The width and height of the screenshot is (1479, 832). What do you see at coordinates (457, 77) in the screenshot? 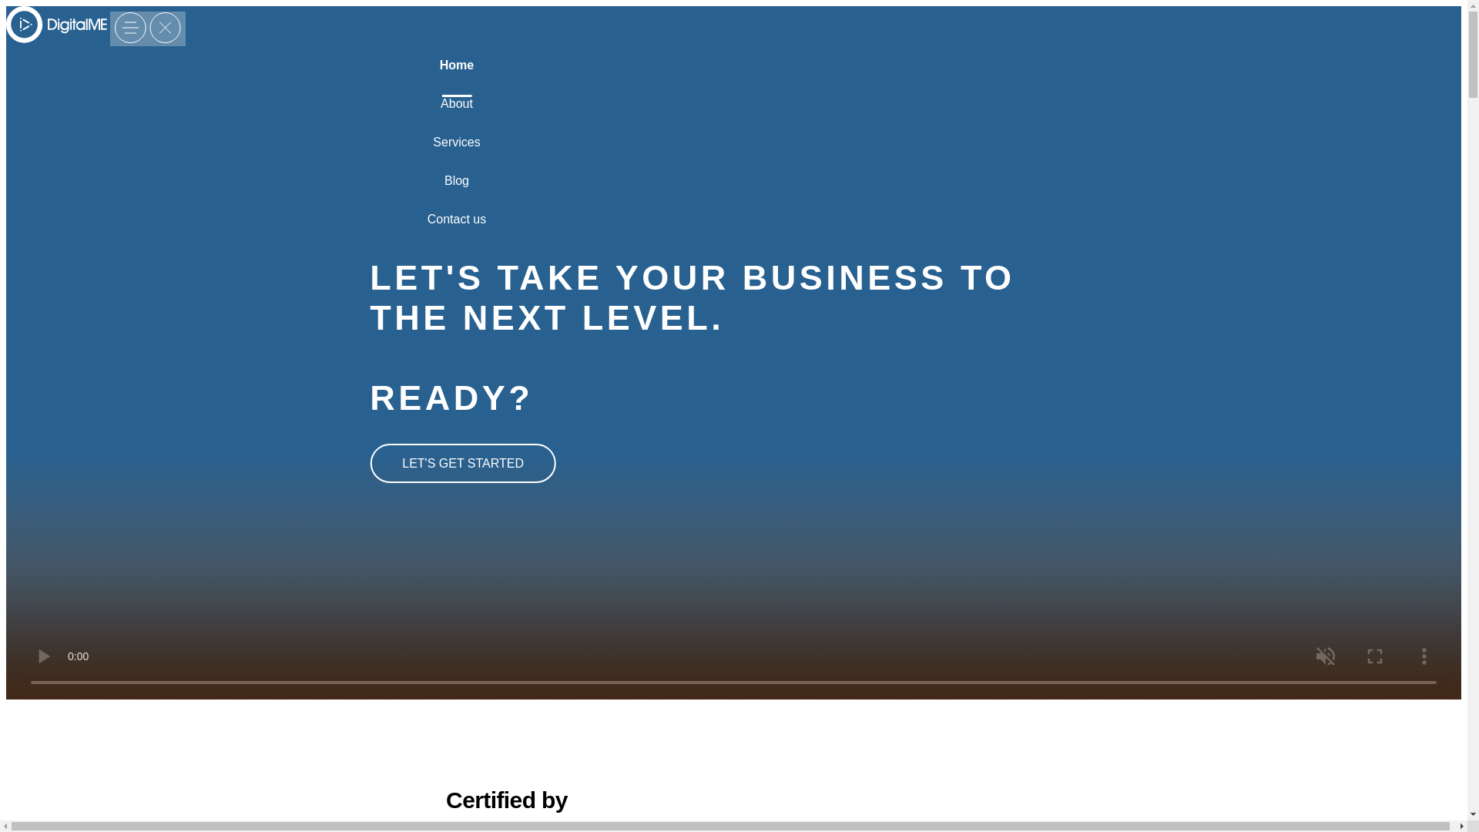
I see `Home` at bounding box center [457, 77].